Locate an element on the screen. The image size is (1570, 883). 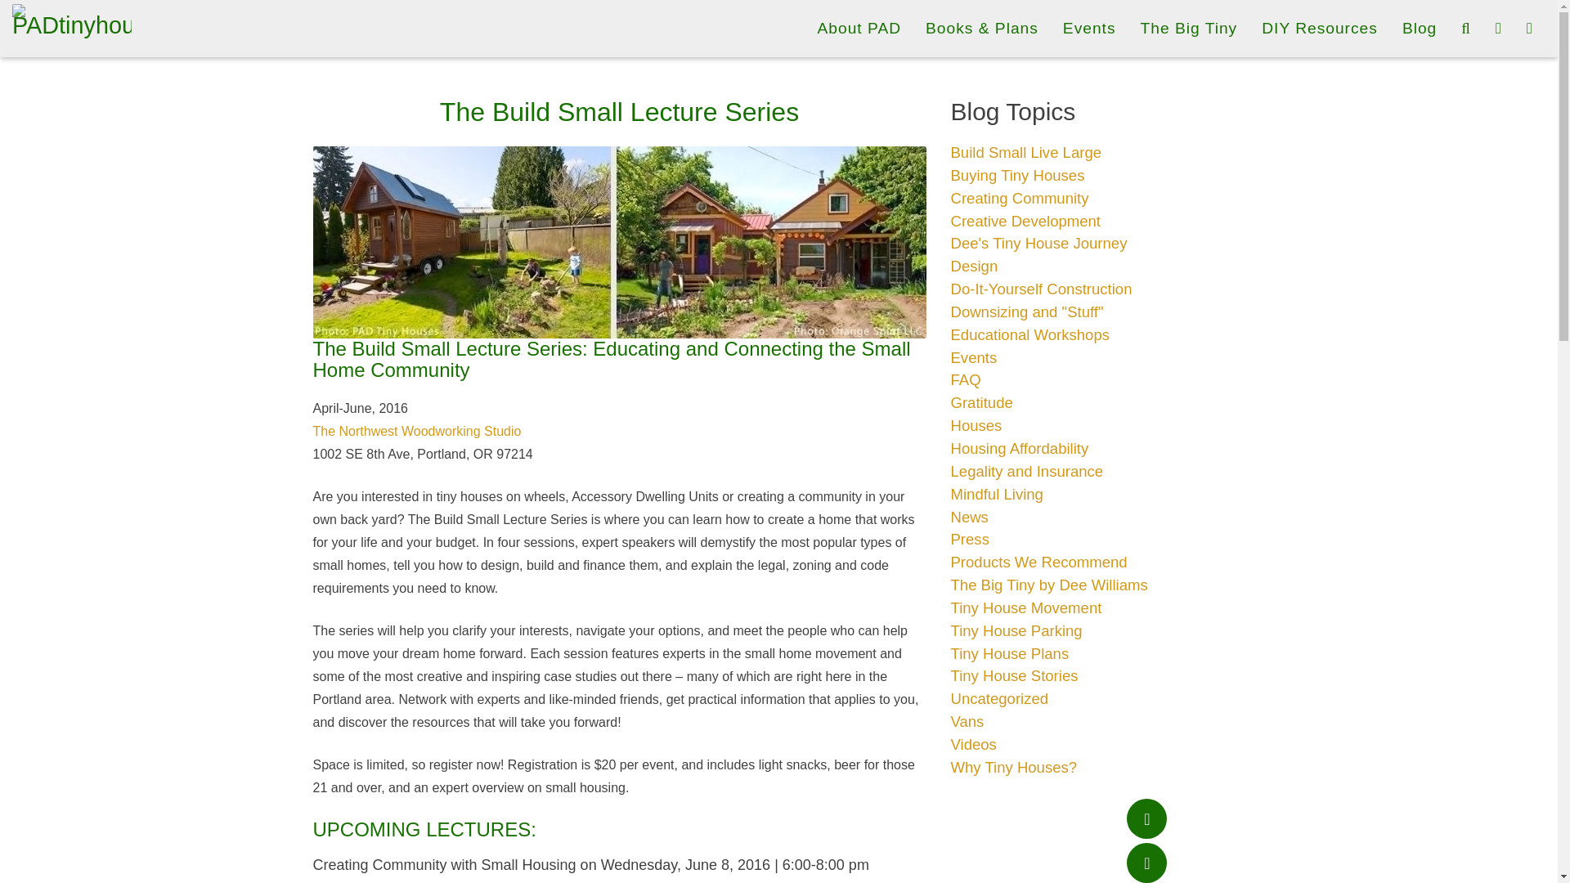
About PAD is located at coordinates (859, 28).